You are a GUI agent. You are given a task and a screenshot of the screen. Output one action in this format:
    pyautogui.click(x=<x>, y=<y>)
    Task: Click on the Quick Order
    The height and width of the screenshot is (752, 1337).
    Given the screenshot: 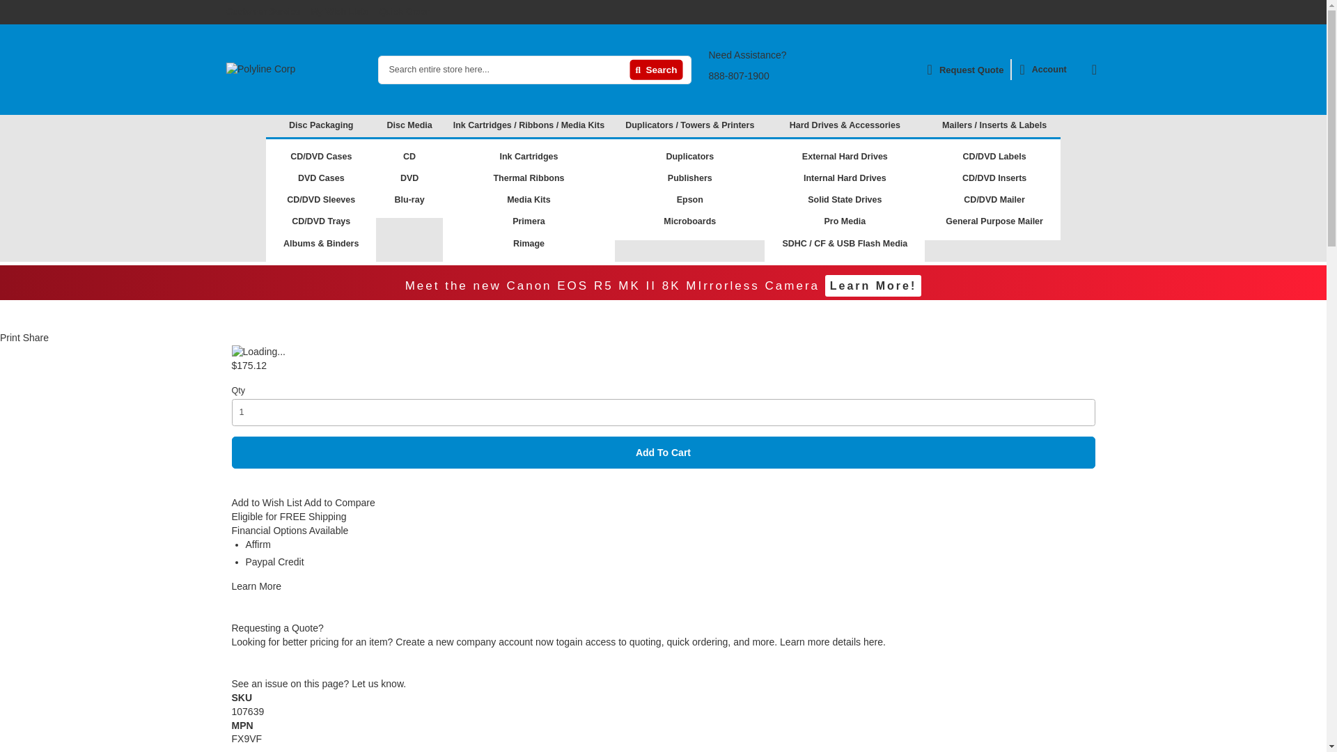 What is the action you would take?
    pyautogui.click(x=404, y=11)
    